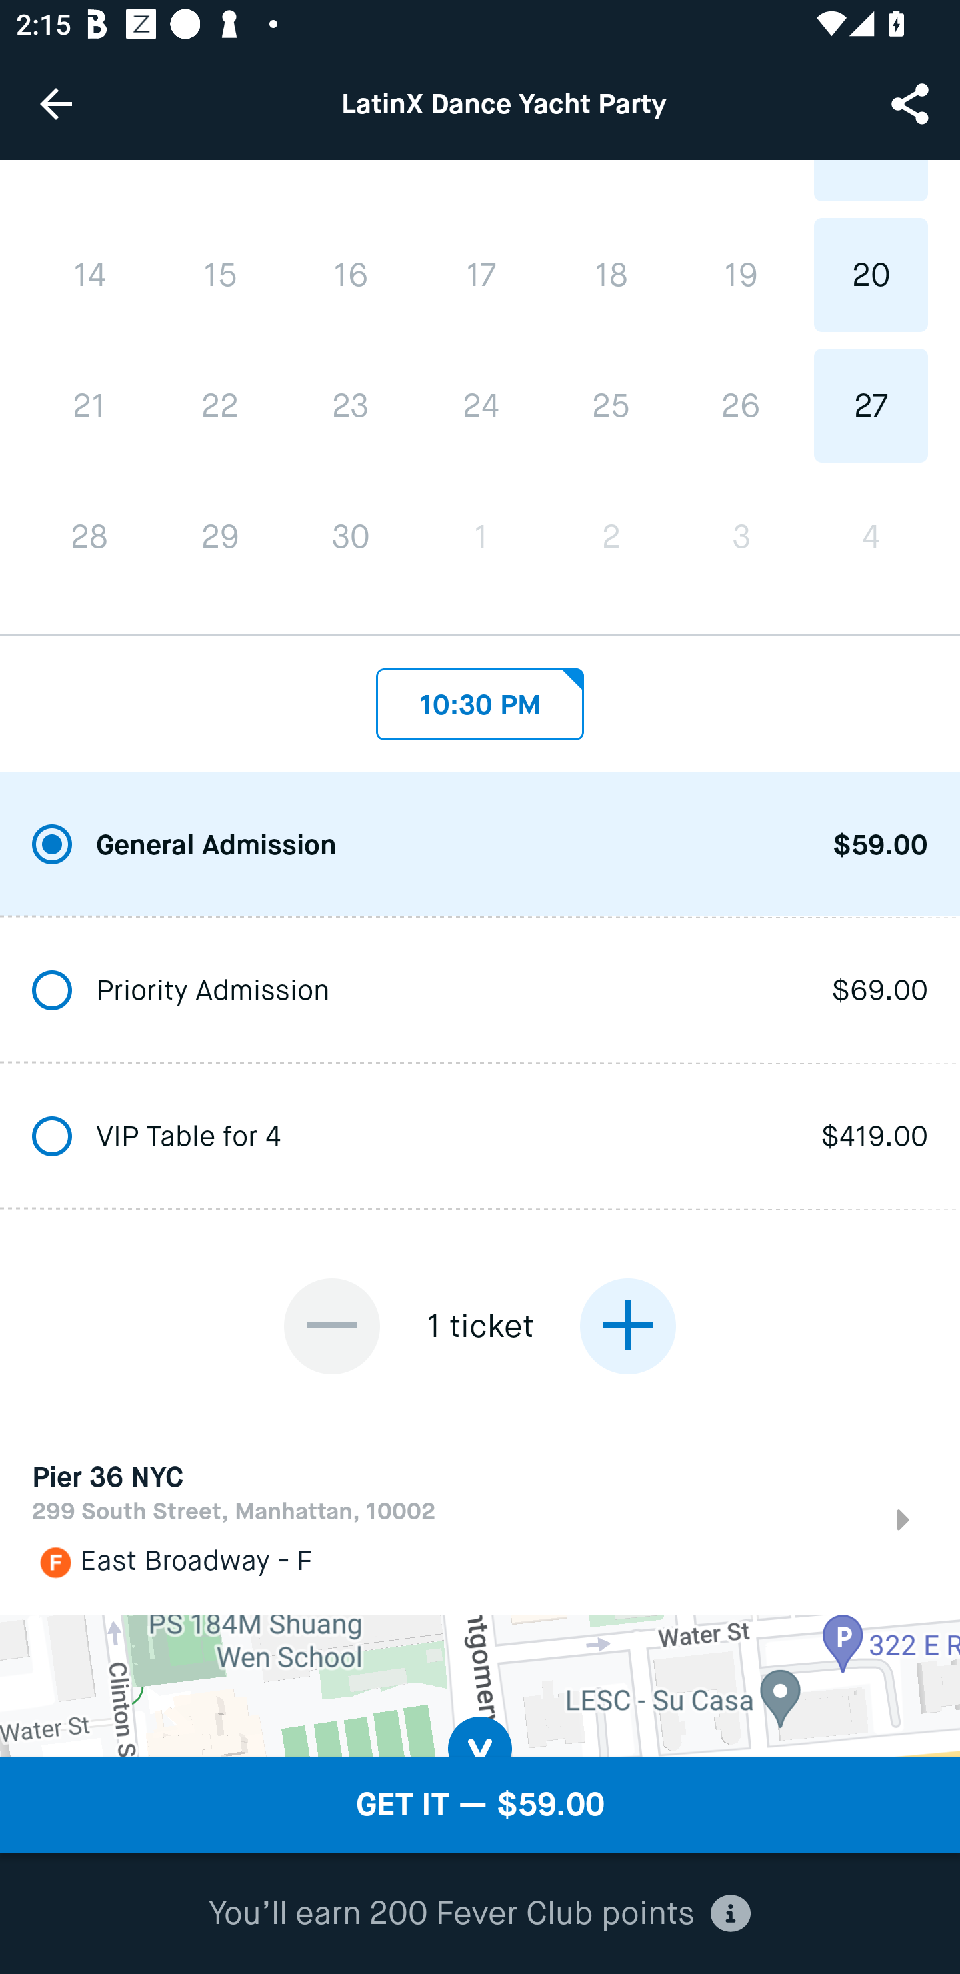 The image size is (960, 1974). Describe the element at coordinates (351, 536) in the screenshot. I see `30` at that location.